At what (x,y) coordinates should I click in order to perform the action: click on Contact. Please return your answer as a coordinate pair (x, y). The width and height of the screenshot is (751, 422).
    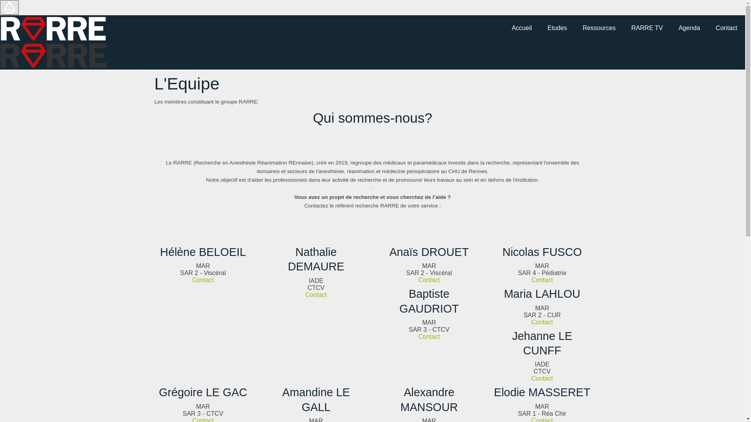
    Looking at the image, I should click on (316, 295).